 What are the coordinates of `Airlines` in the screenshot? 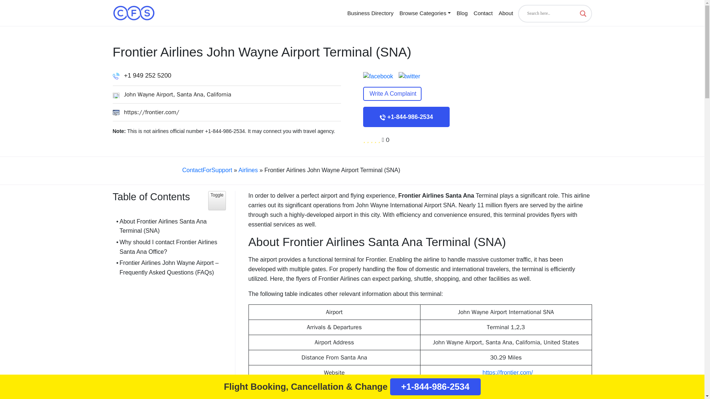 It's located at (248, 170).